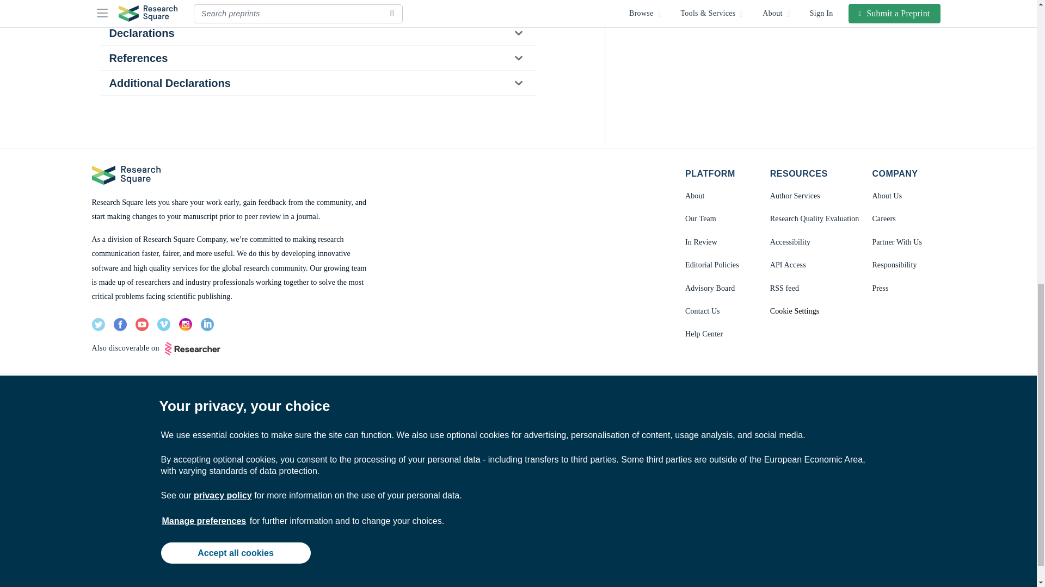 This screenshot has width=1045, height=587. Describe the element at coordinates (317, 33) in the screenshot. I see `Declarations` at that location.